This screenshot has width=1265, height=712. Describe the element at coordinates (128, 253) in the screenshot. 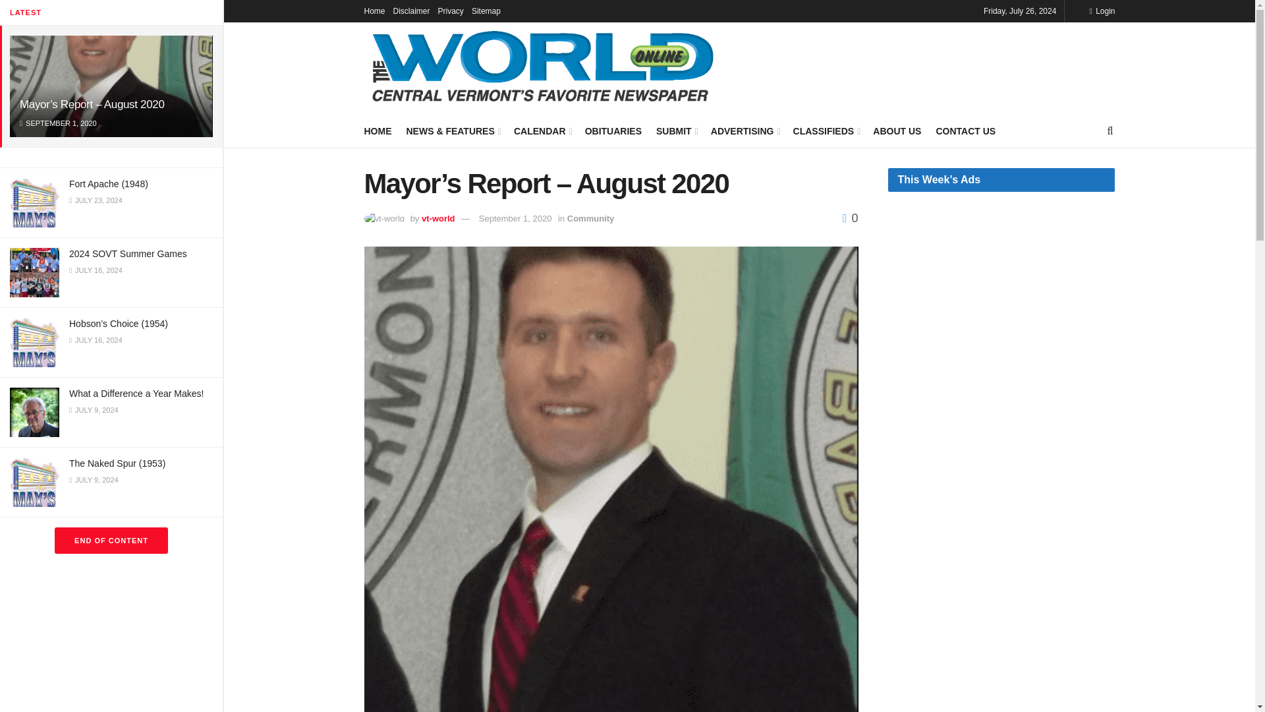

I see `2024 SOVT Summer Games` at that location.